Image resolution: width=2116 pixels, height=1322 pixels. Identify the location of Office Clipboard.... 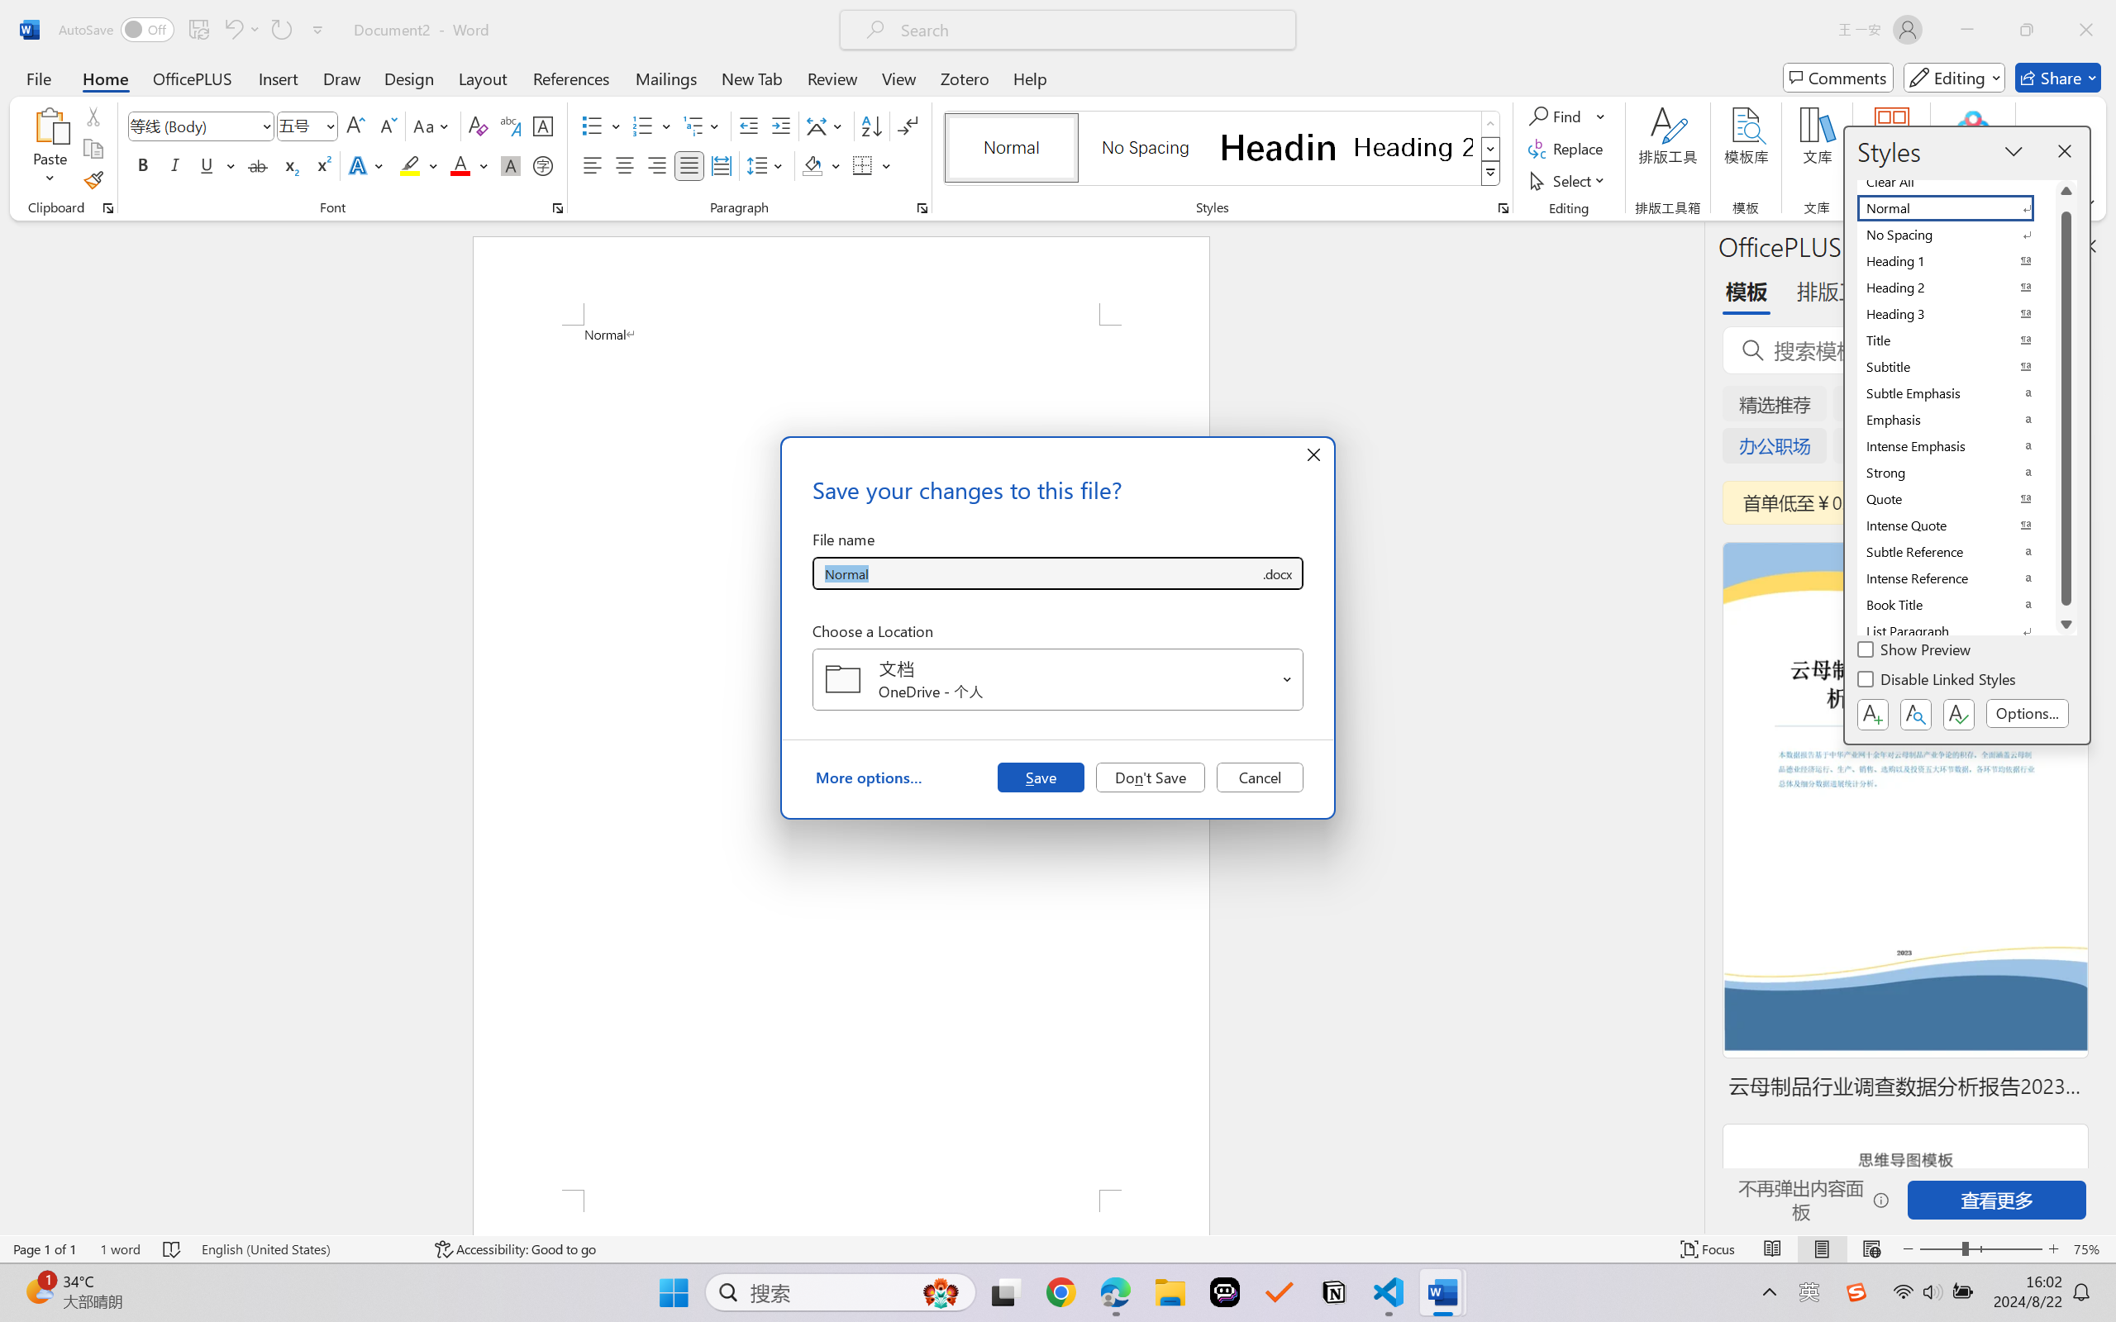
(107, 208).